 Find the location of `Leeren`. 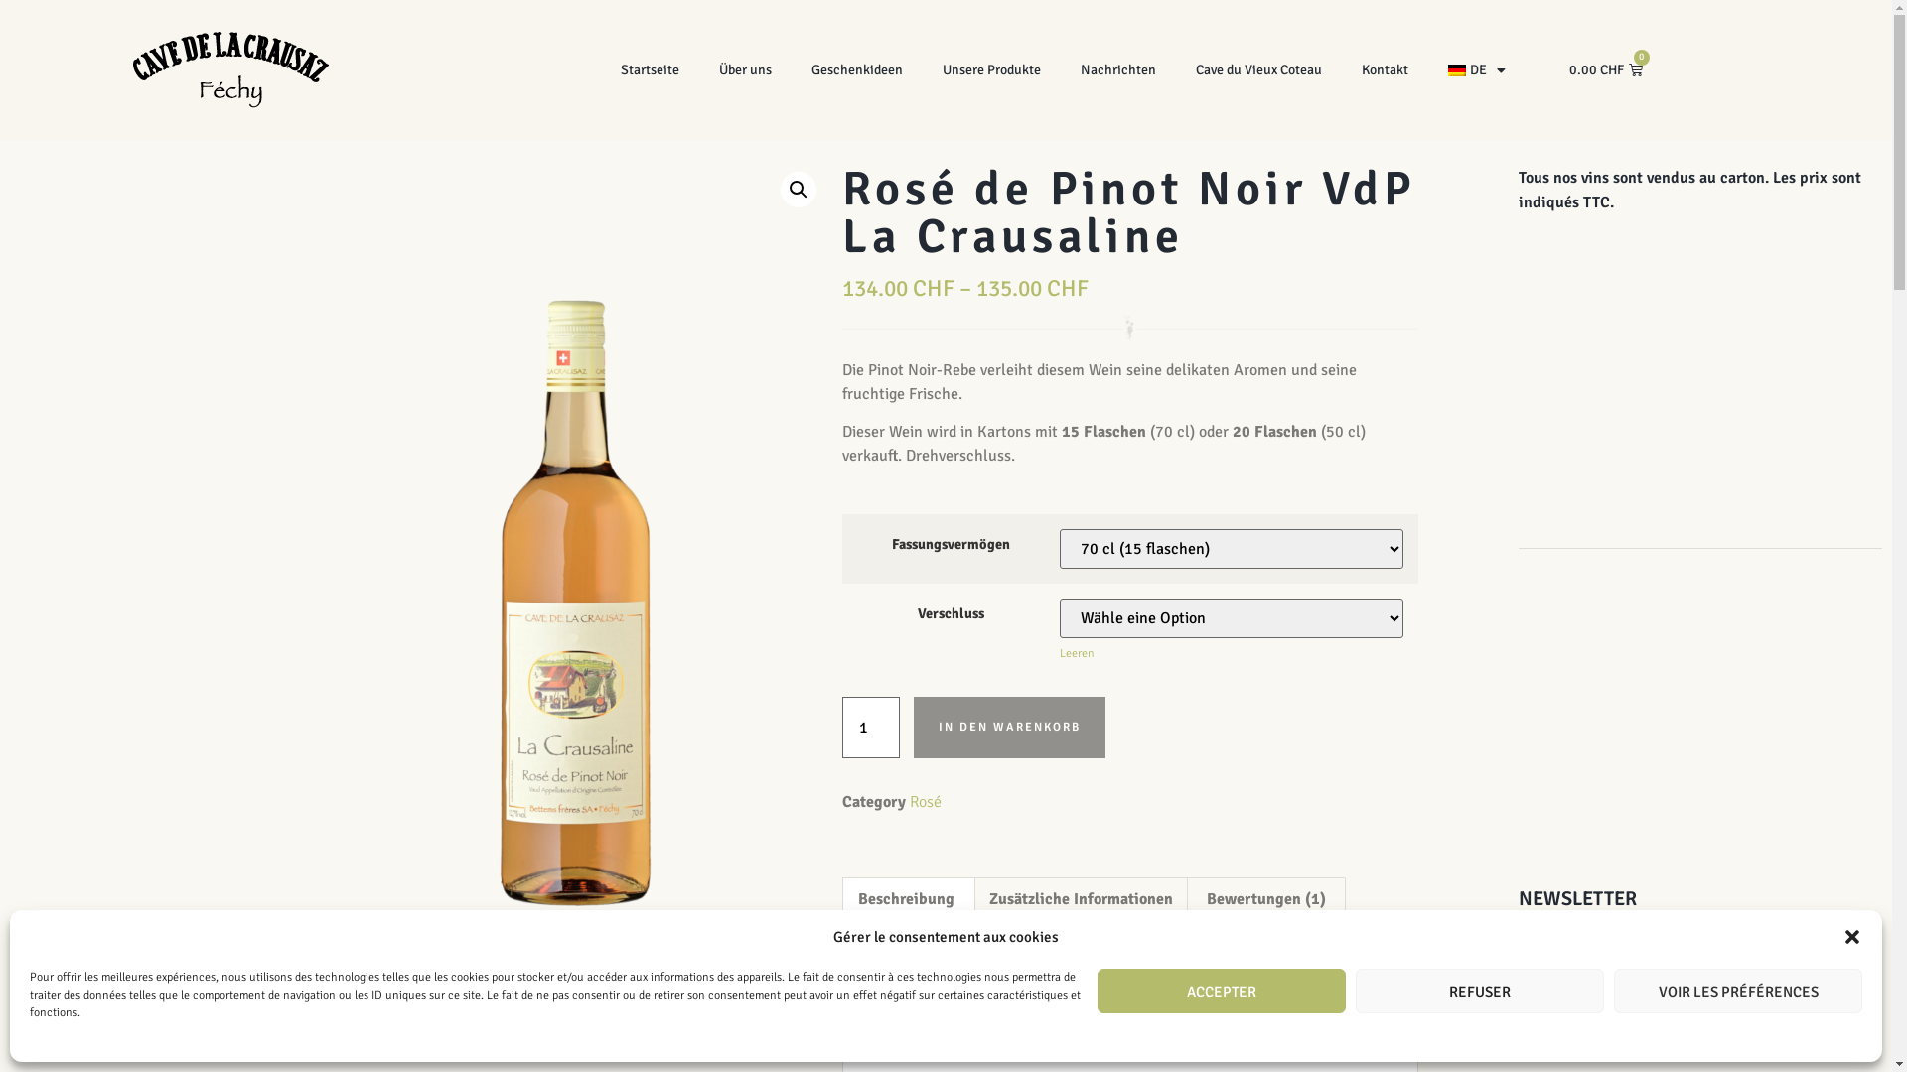

Leeren is located at coordinates (1077, 653).